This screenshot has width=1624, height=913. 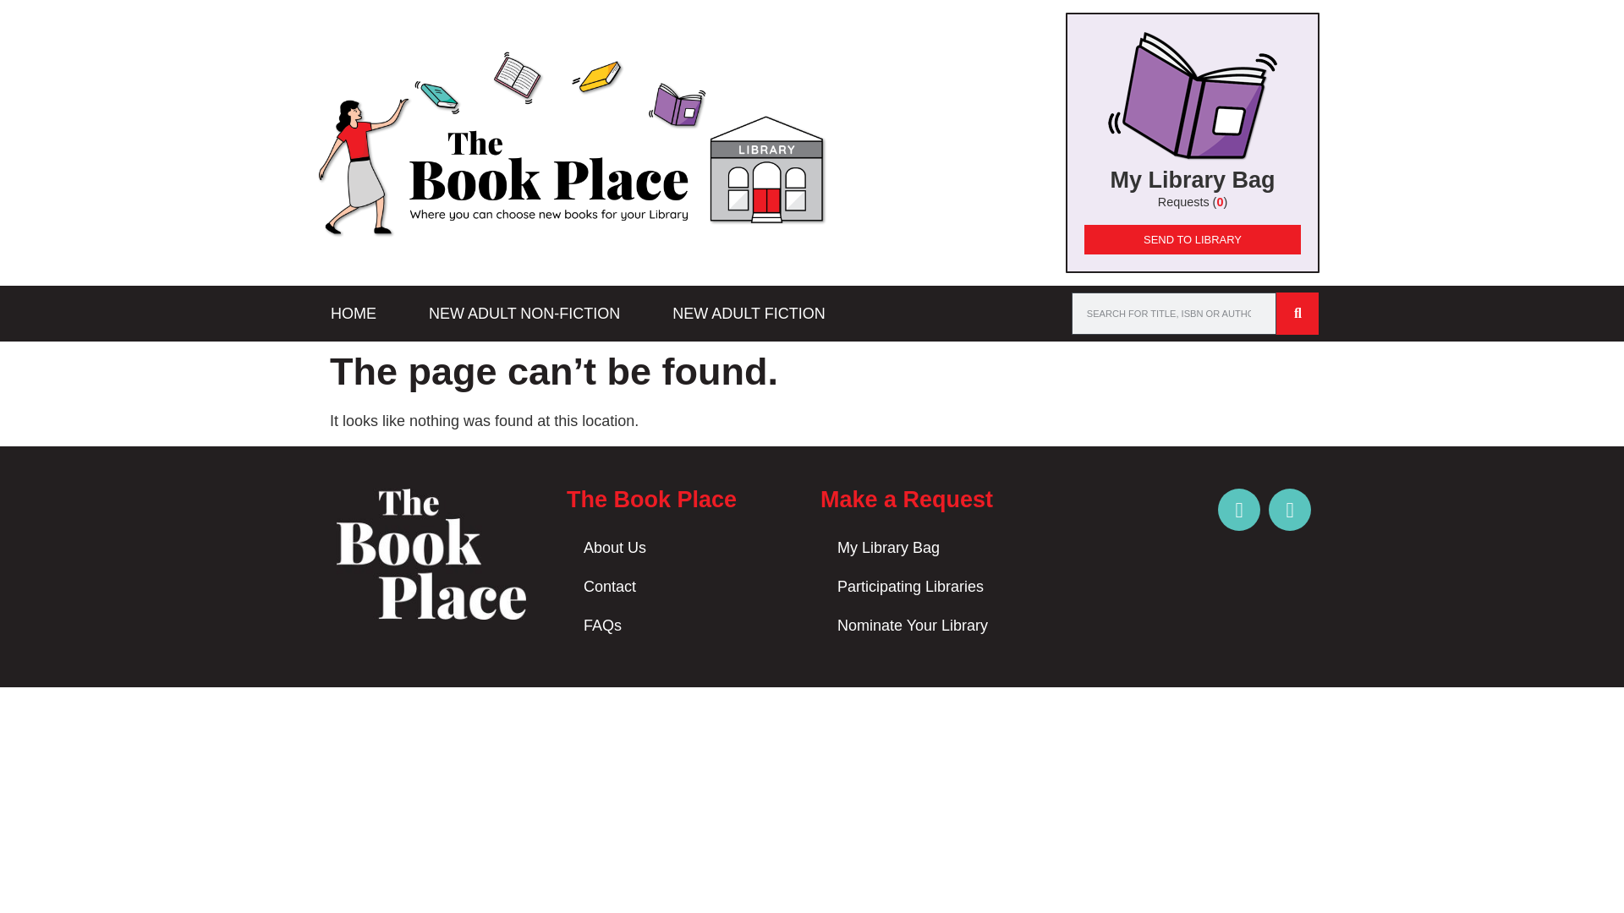 I want to click on Go to bag, so click(x=1192, y=142).